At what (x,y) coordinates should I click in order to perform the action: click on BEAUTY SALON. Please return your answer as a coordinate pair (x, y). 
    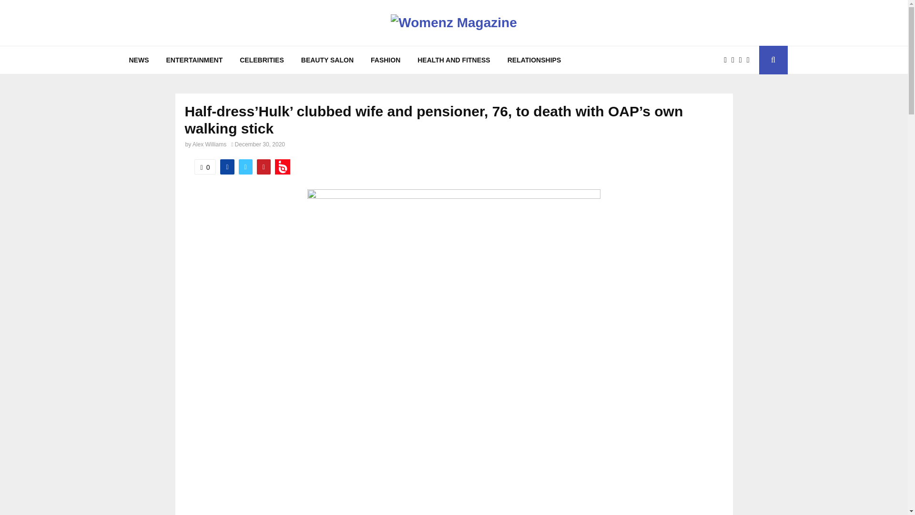
    Looking at the image, I should click on (327, 60).